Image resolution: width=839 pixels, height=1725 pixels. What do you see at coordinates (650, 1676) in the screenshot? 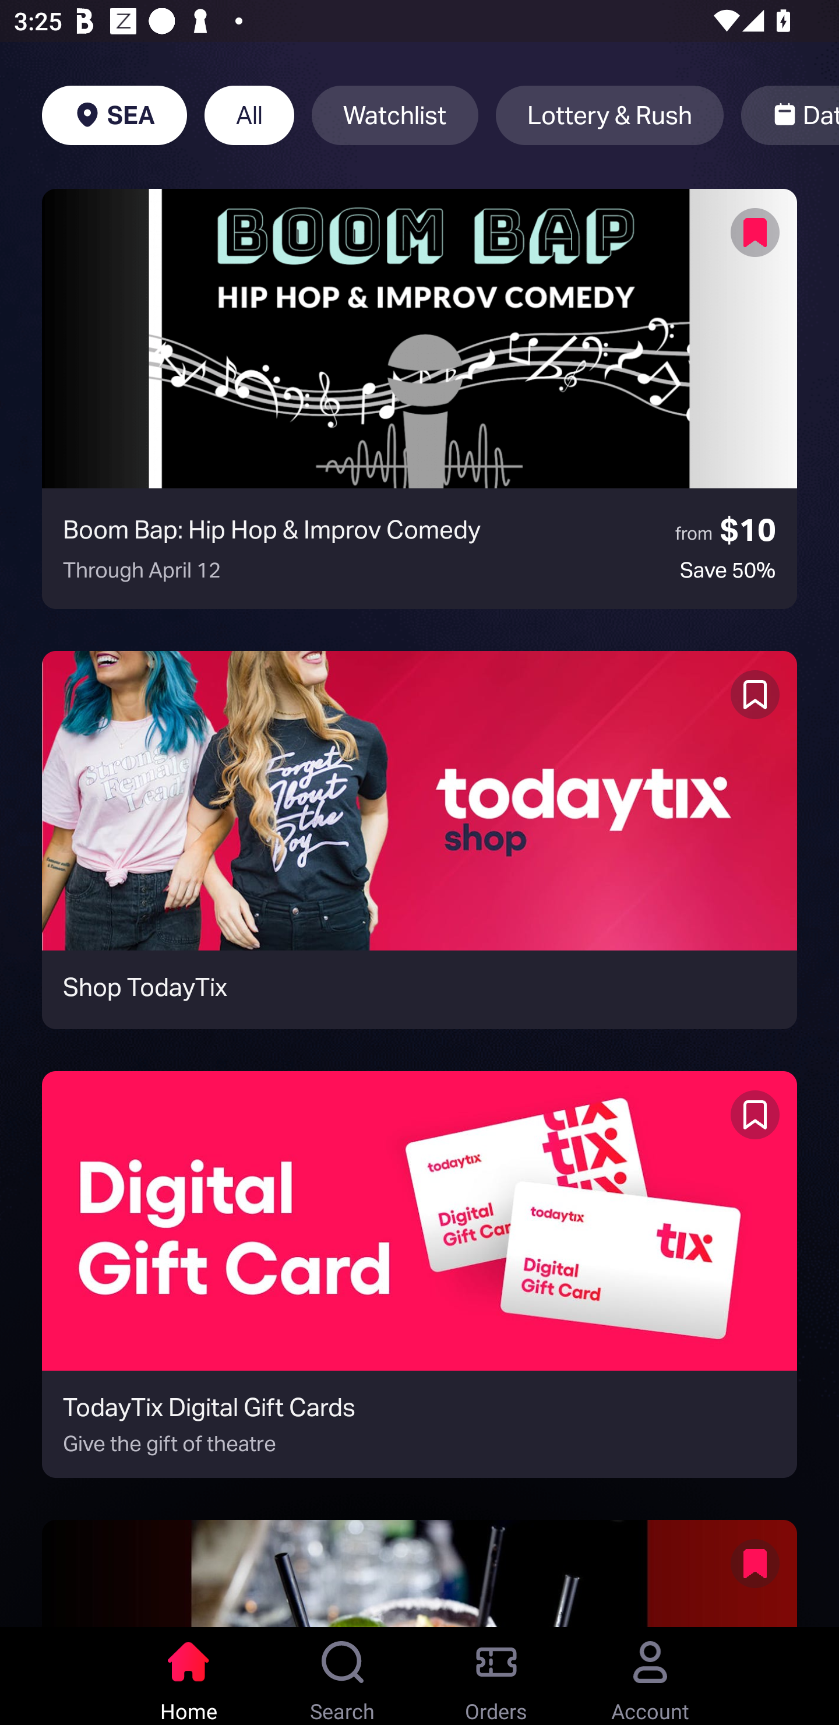
I see `Account` at bounding box center [650, 1676].